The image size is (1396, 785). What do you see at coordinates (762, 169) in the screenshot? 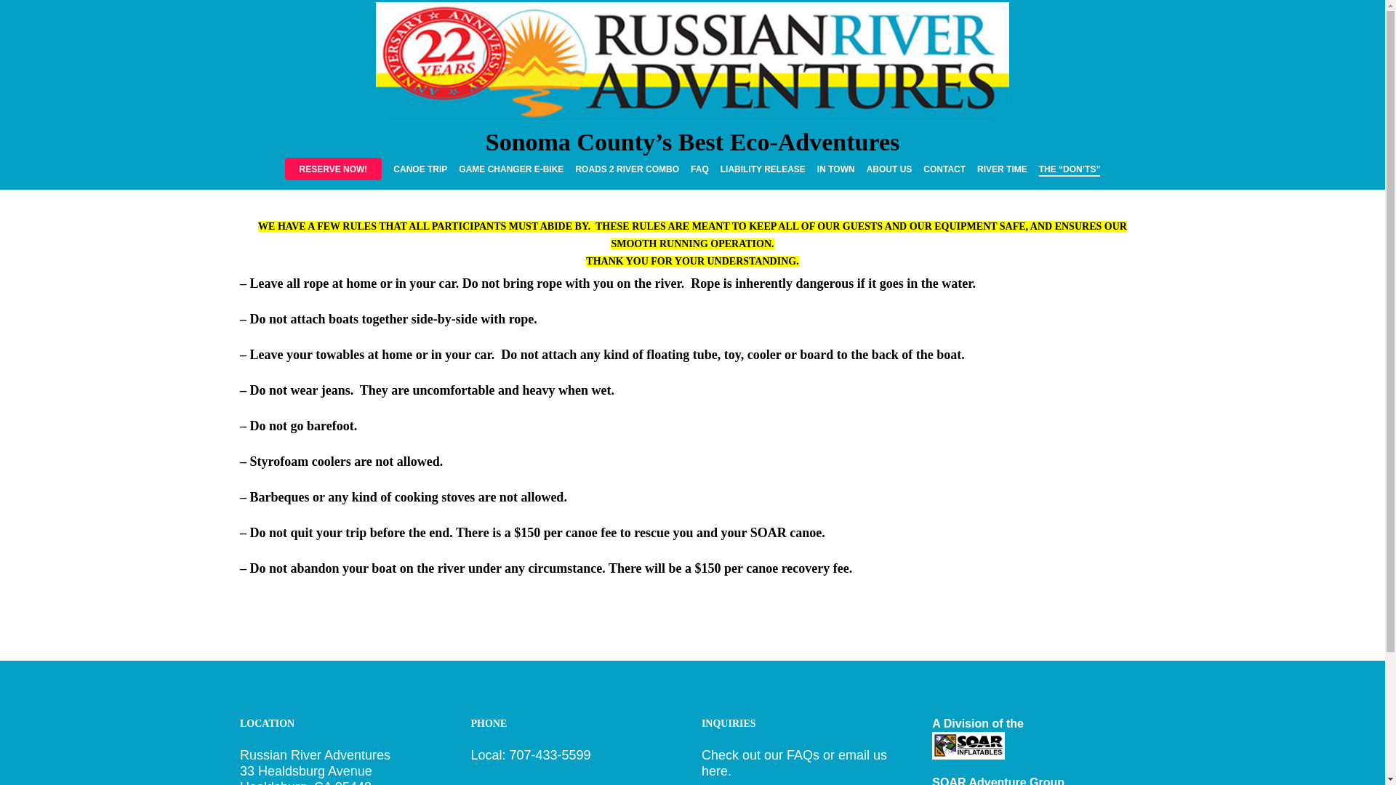
I see `LIABILITY RELEASE` at bounding box center [762, 169].